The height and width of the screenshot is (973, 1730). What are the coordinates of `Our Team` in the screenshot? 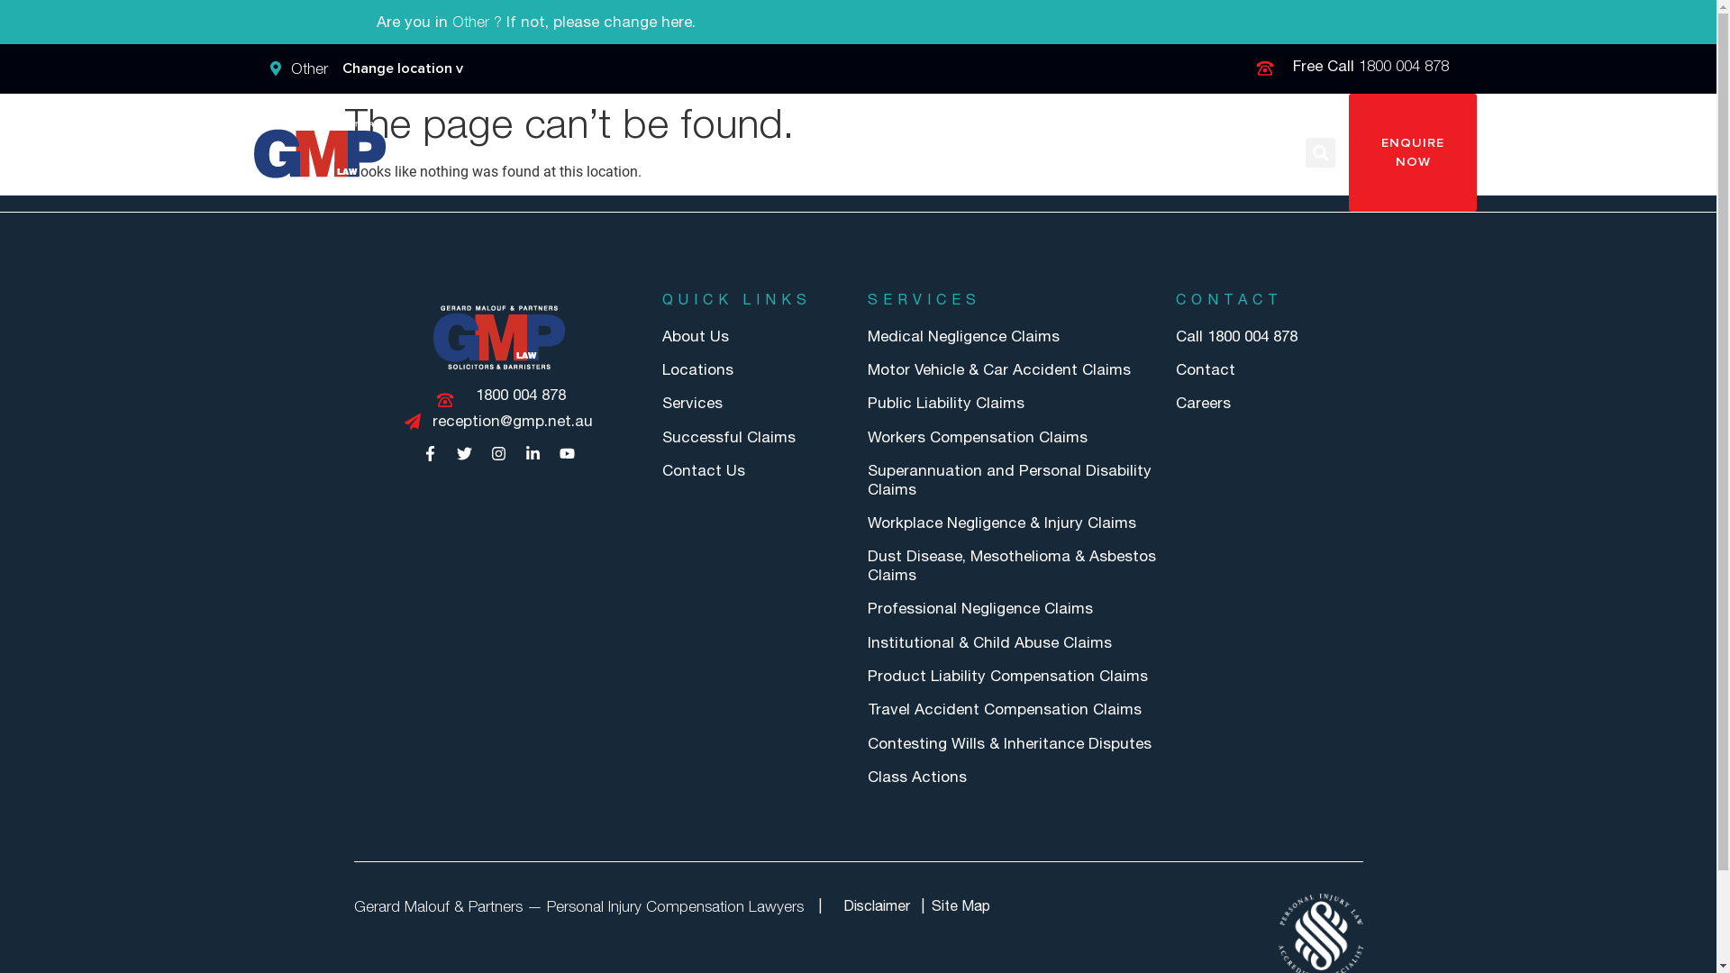 It's located at (1065, 153).